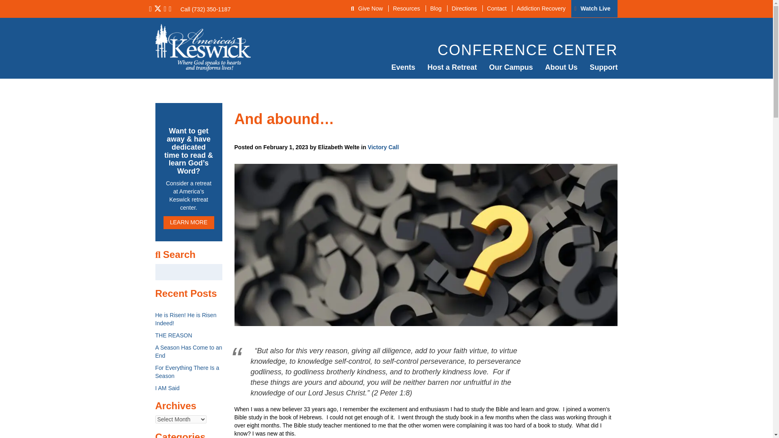  I want to click on Events, so click(403, 67).